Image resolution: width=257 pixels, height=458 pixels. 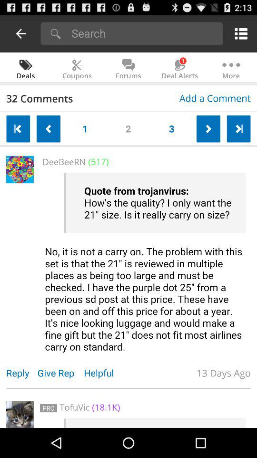 I want to click on search function, so click(x=144, y=33).